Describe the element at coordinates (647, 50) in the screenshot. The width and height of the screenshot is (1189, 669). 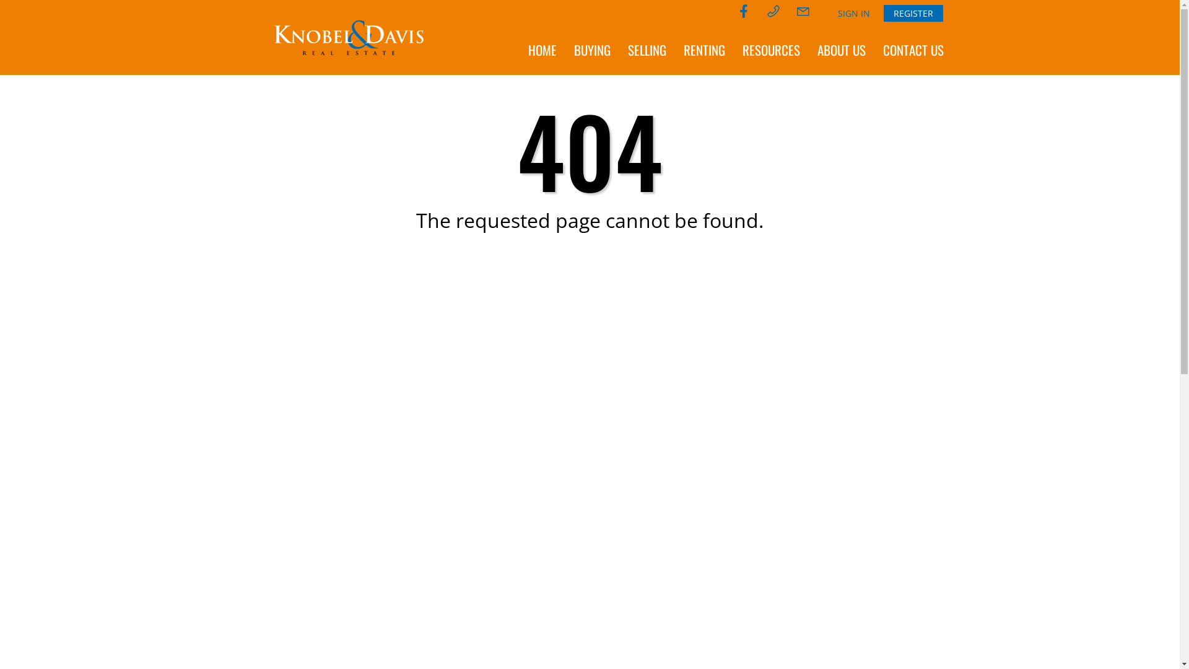
I see `SELLING` at that location.